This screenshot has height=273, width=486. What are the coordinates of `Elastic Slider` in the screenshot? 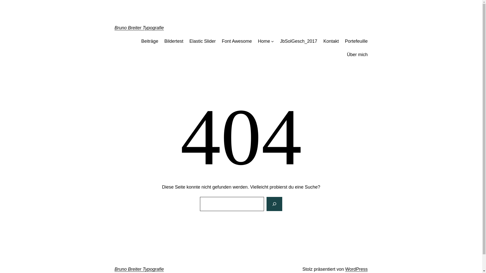 It's located at (202, 41).